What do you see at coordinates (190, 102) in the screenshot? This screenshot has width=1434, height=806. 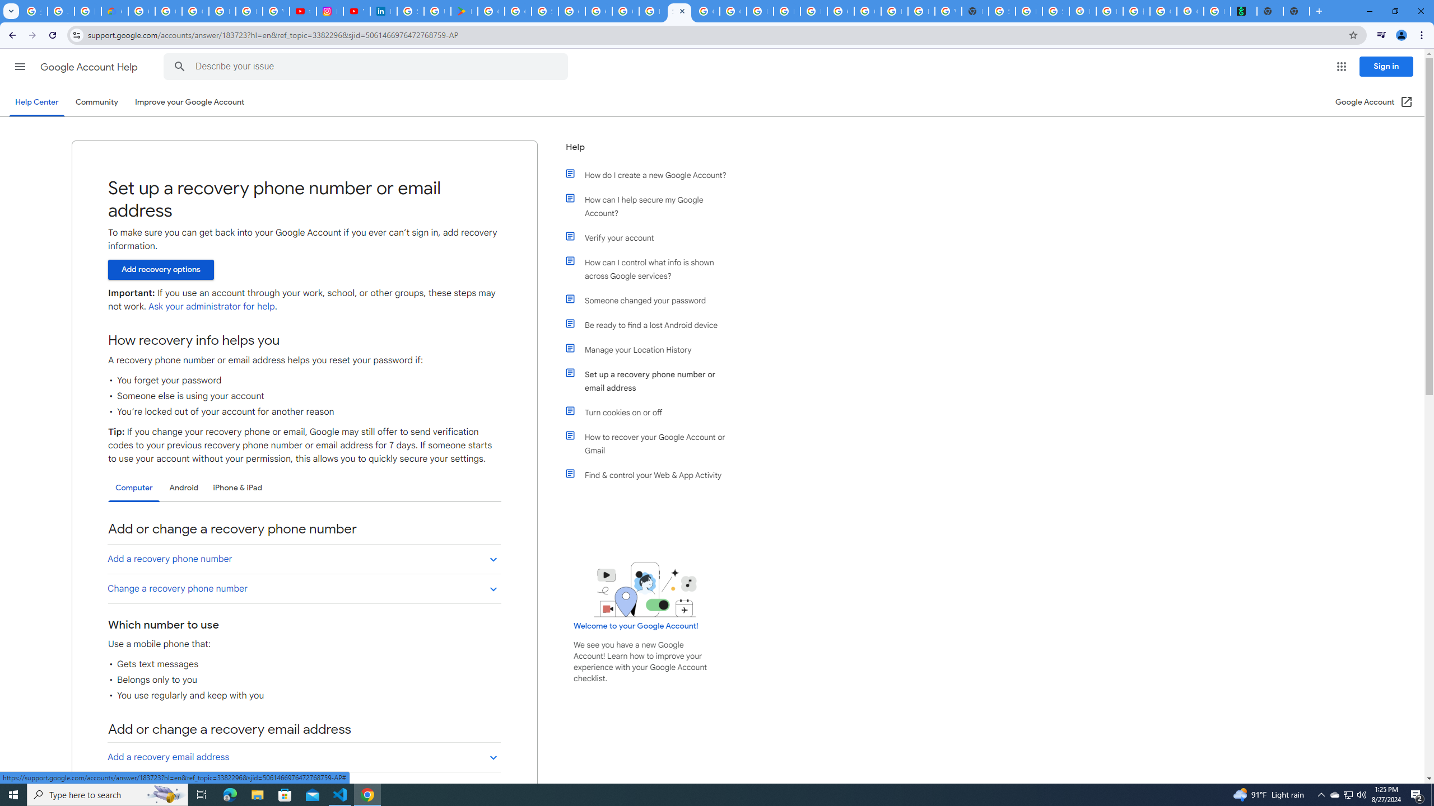 I see `Improve your Google Account` at bounding box center [190, 102].